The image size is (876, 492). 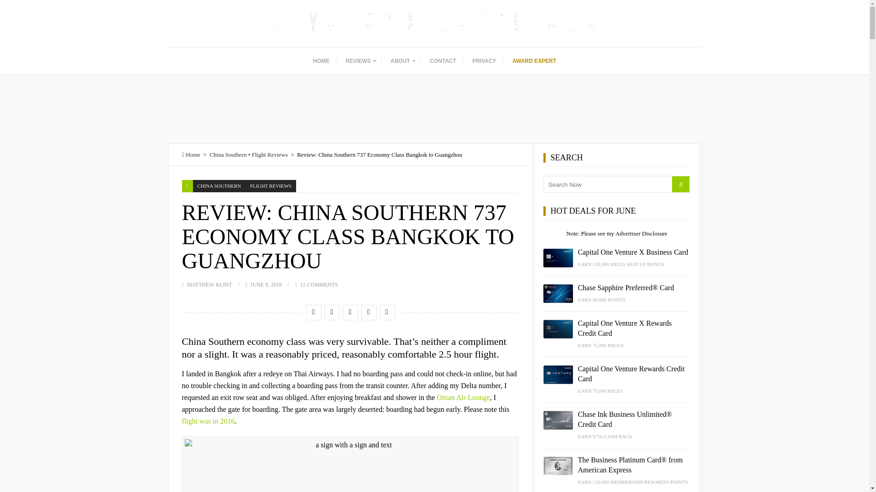 I want to click on PRIVACY, so click(x=484, y=61).